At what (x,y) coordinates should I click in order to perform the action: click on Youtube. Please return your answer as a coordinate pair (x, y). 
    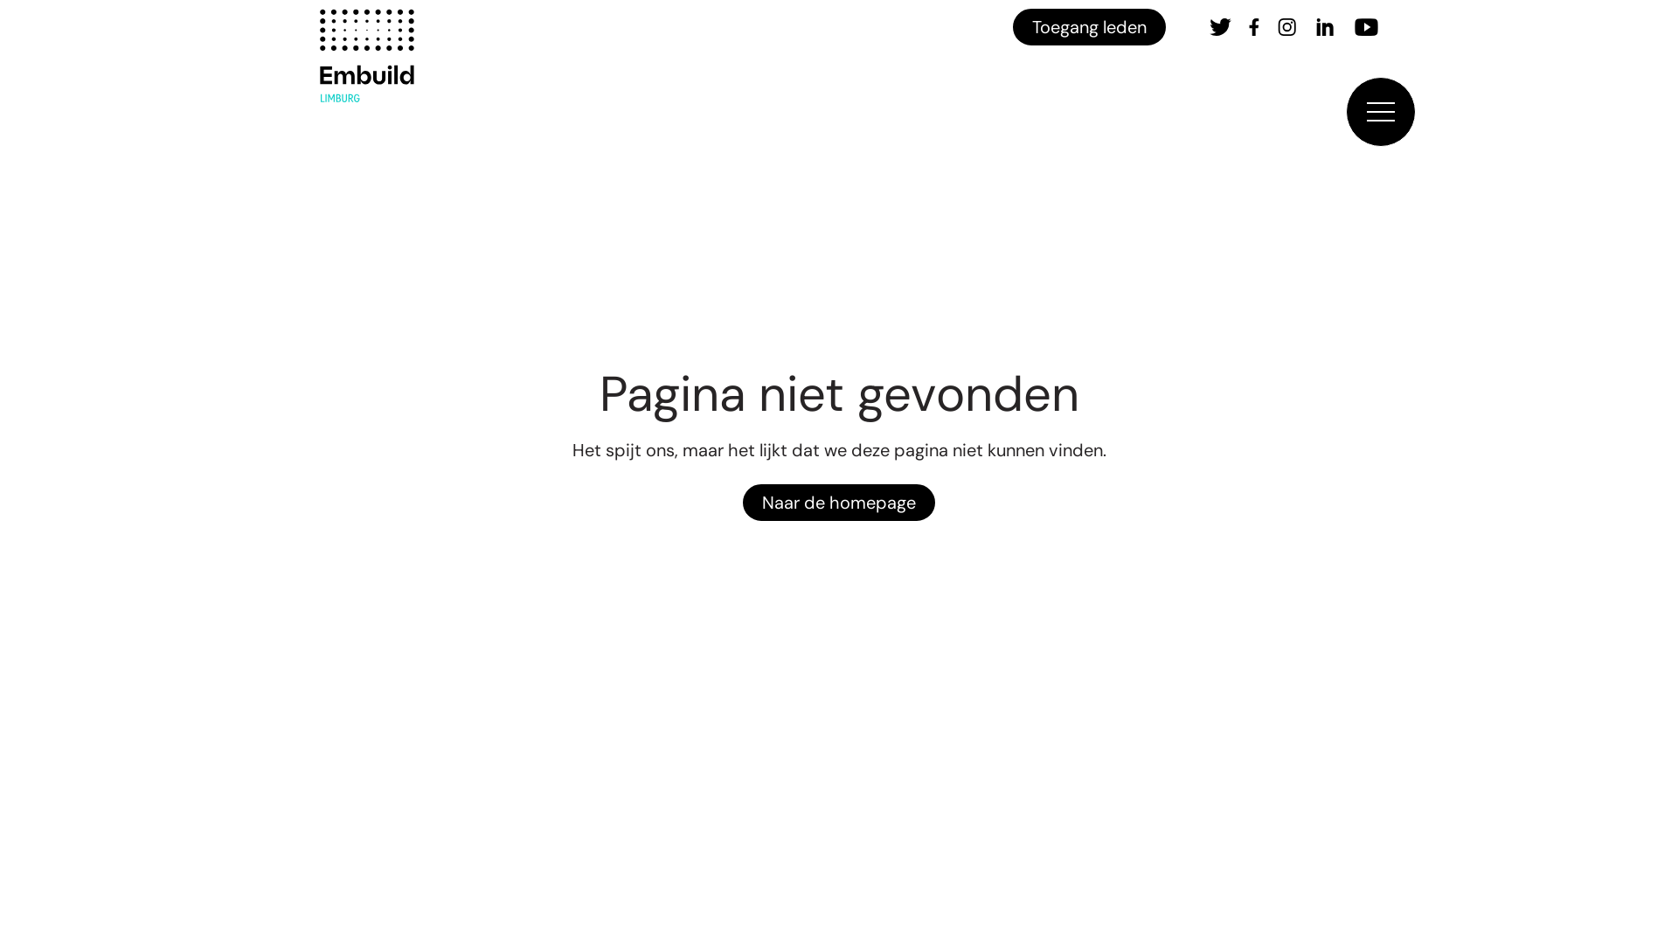
    Looking at the image, I should click on (1367, 27).